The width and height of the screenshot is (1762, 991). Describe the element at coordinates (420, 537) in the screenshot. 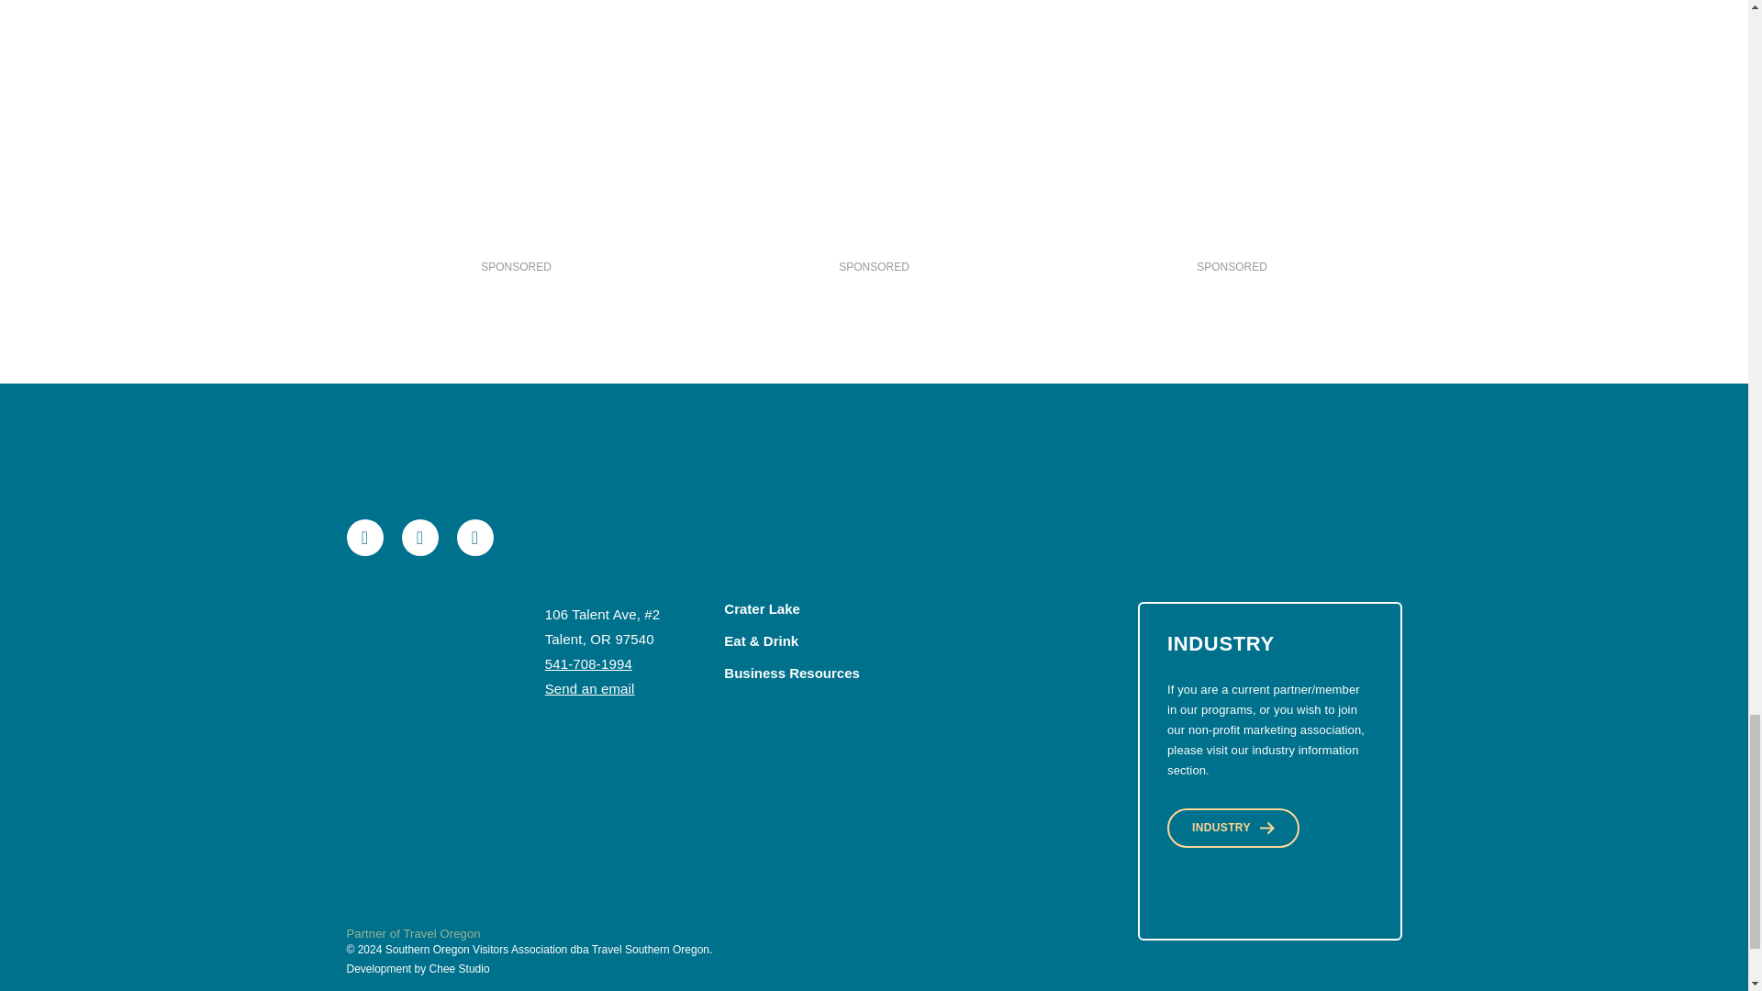

I see `Link to Twitter in new tab` at that location.